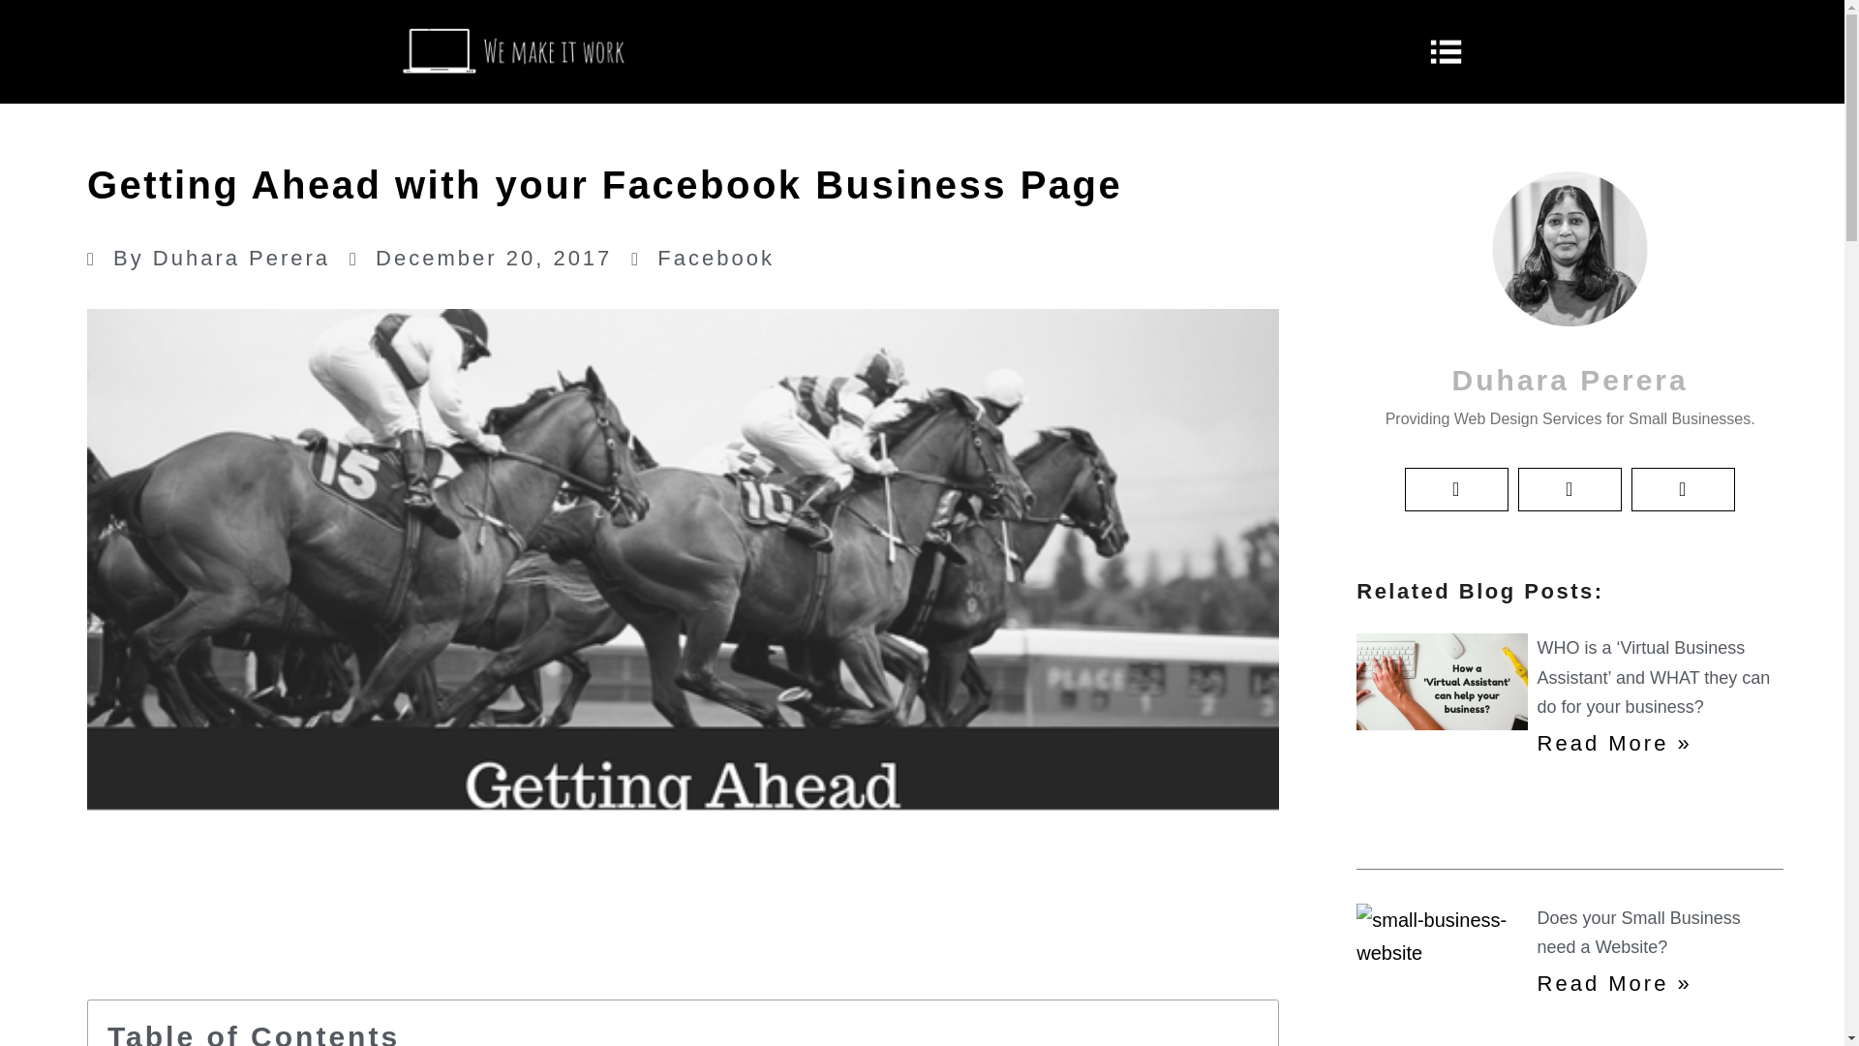  What do you see at coordinates (209, 258) in the screenshot?
I see `By Duhara Perera` at bounding box center [209, 258].